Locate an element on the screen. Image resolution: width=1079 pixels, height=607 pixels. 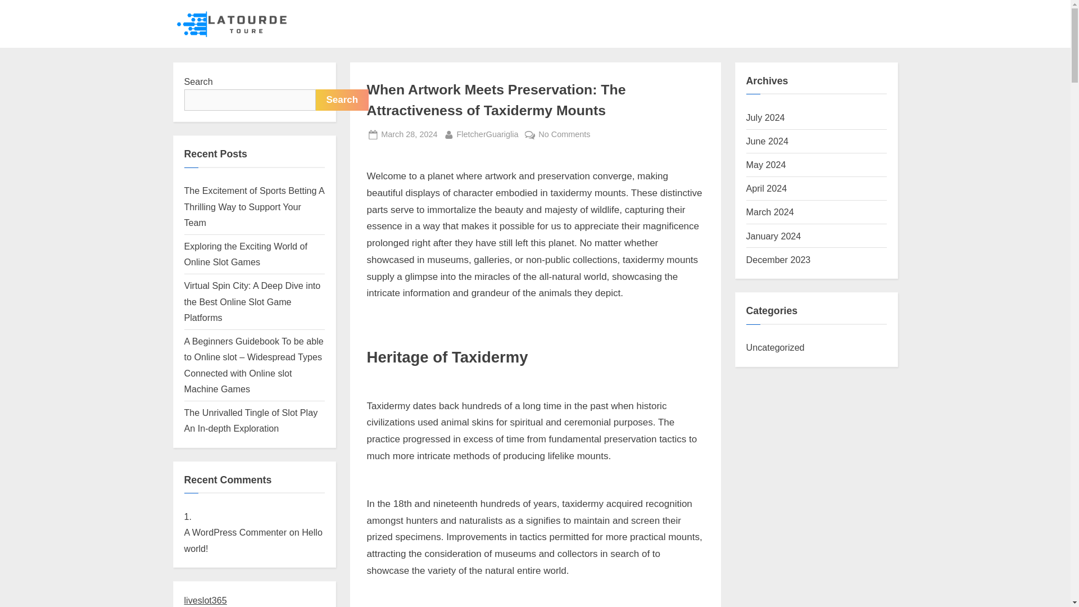
The Unrivalled Tingle of Slot Play An In-depth Exploration is located at coordinates (246, 254).